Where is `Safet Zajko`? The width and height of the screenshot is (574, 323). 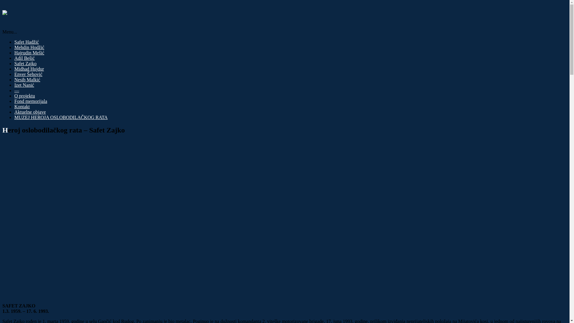 Safet Zajko is located at coordinates (25, 63).